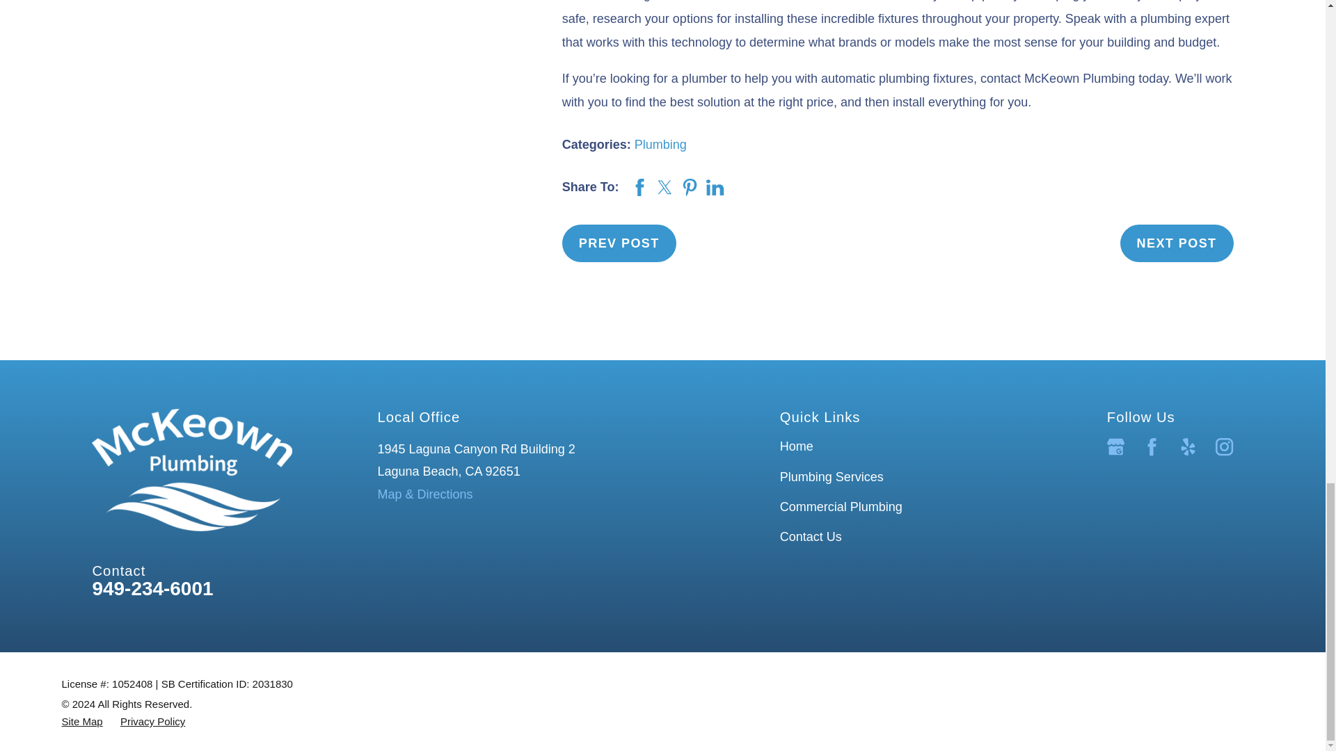  Describe the element at coordinates (192, 469) in the screenshot. I see `Home` at that location.